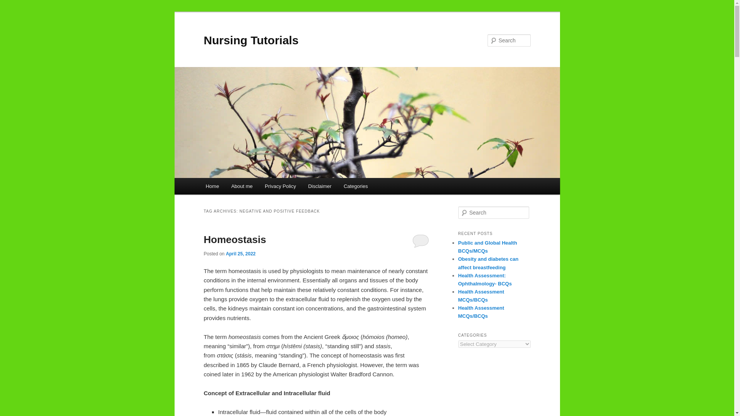 The width and height of the screenshot is (740, 416). I want to click on Search, so click(11, 5).